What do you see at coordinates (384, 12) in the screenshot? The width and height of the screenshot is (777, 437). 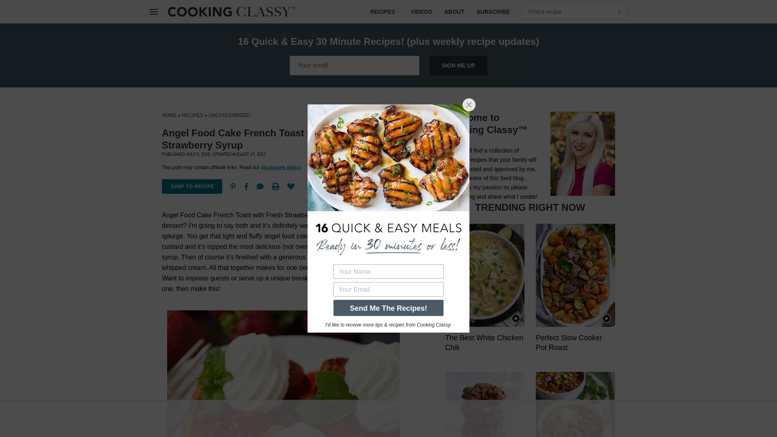 I see `RECIPES` at bounding box center [384, 12].